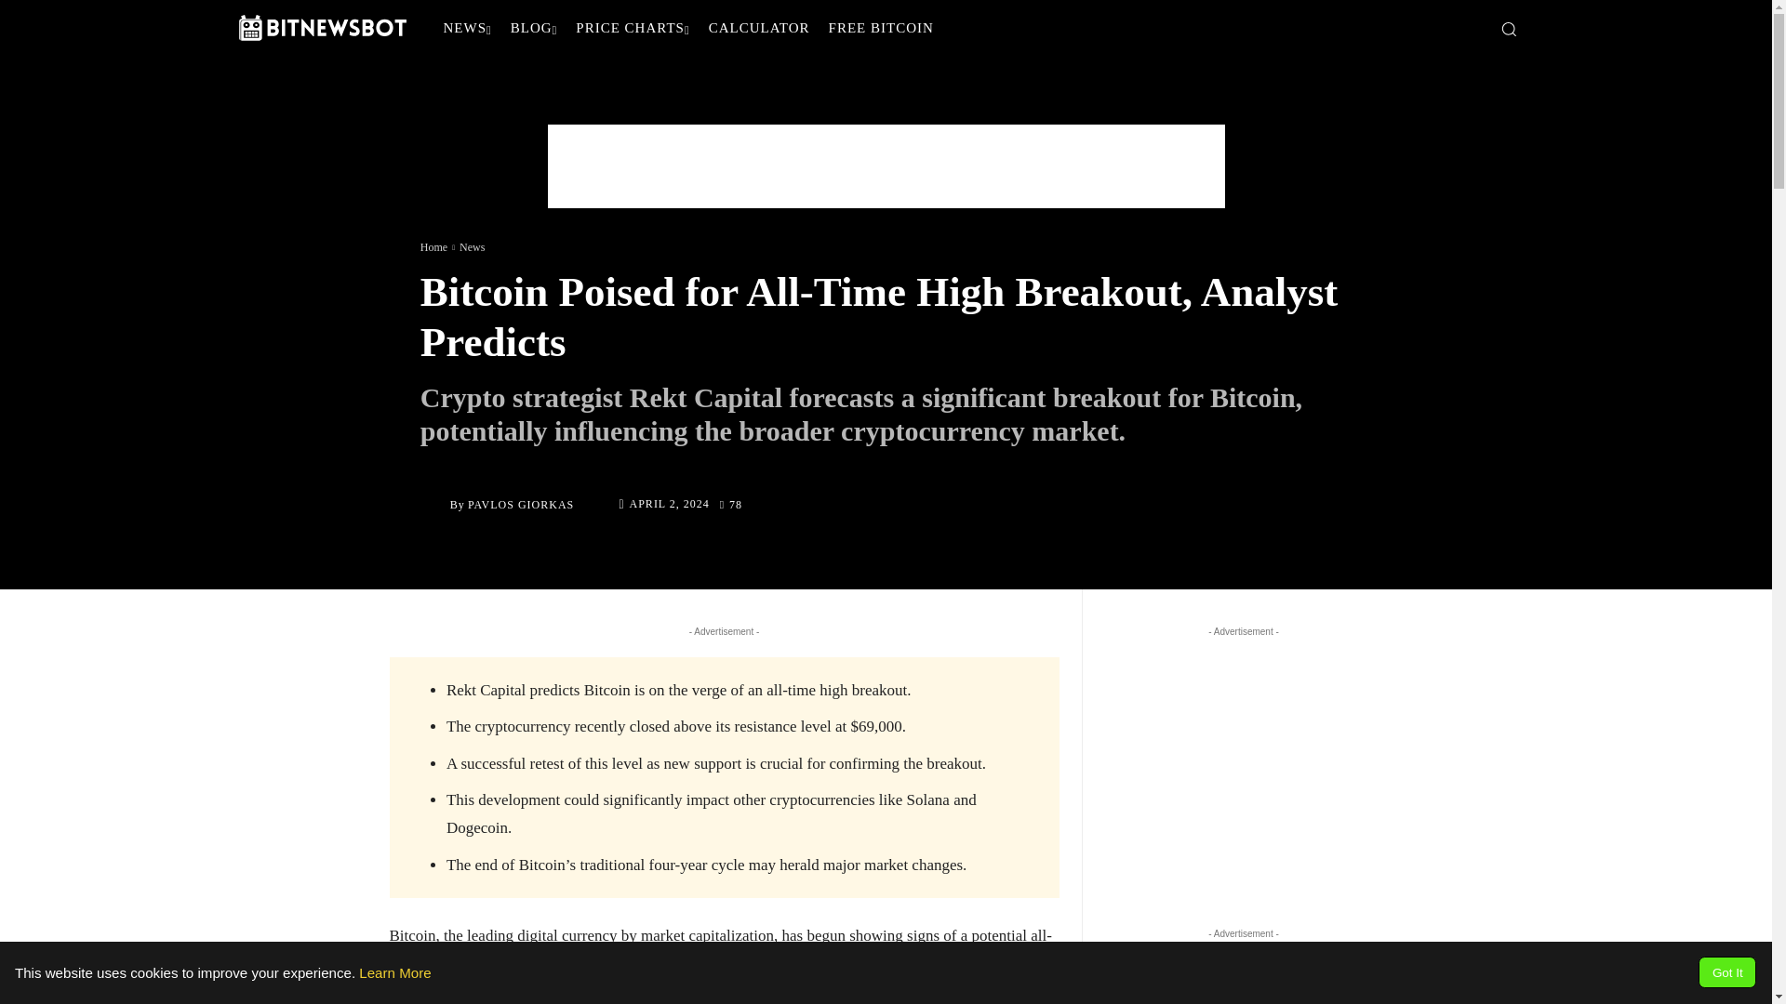 The image size is (1786, 1004). Describe the element at coordinates (471, 246) in the screenshot. I see `View all posts in News` at that location.